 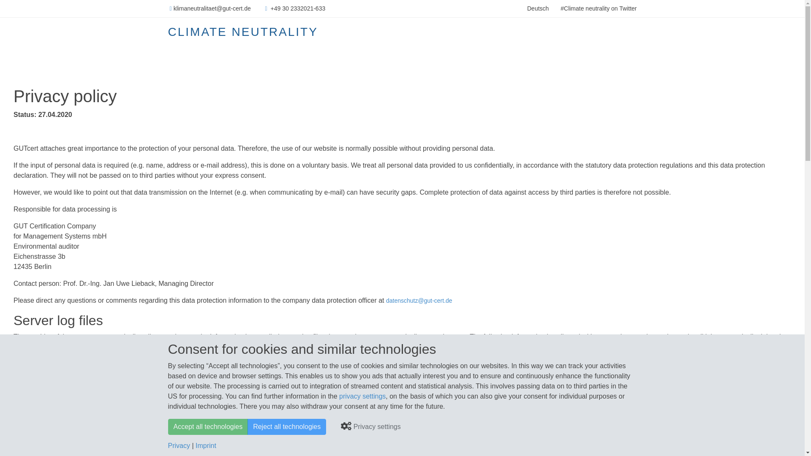 What do you see at coordinates (286, 427) in the screenshot?
I see `Reject all technologies` at bounding box center [286, 427].